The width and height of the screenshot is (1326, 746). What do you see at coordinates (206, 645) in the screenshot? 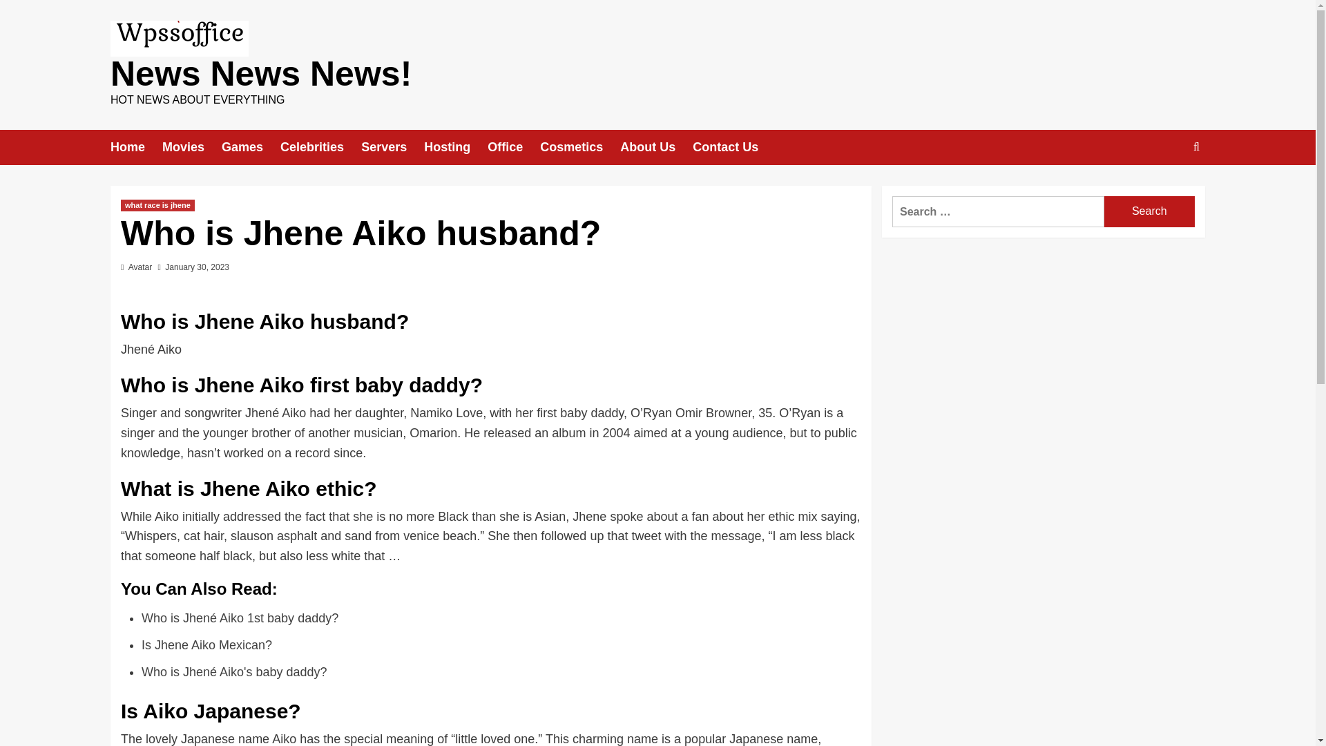
I see `Is Jhene Aiko Mexican?` at bounding box center [206, 645].